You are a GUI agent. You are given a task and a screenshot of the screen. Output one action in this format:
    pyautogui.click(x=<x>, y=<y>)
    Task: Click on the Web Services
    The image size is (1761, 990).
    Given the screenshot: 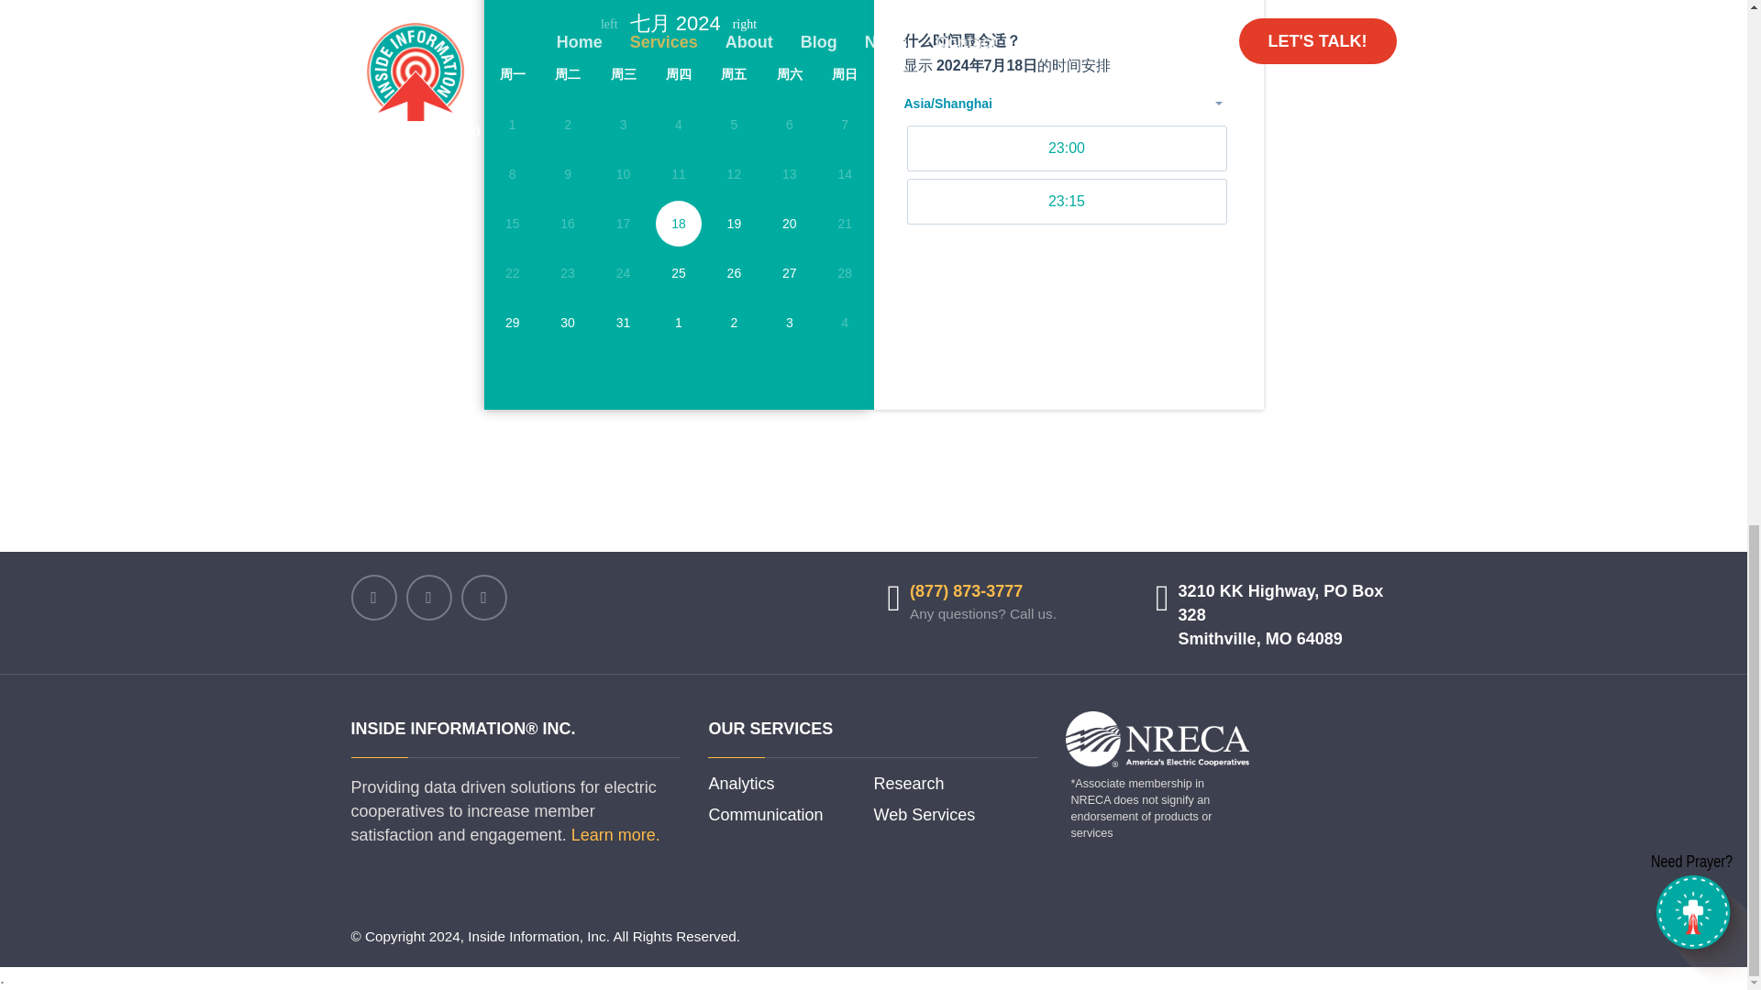 What is the action you would take?
    pyautogui.click(x=925, y=815)
    